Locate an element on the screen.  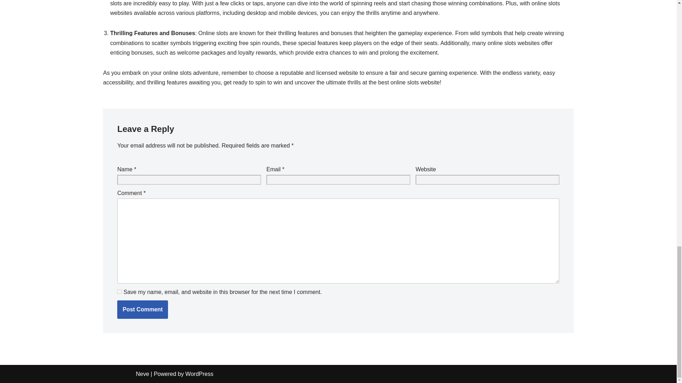
yes is located at coordinates (119, 292).